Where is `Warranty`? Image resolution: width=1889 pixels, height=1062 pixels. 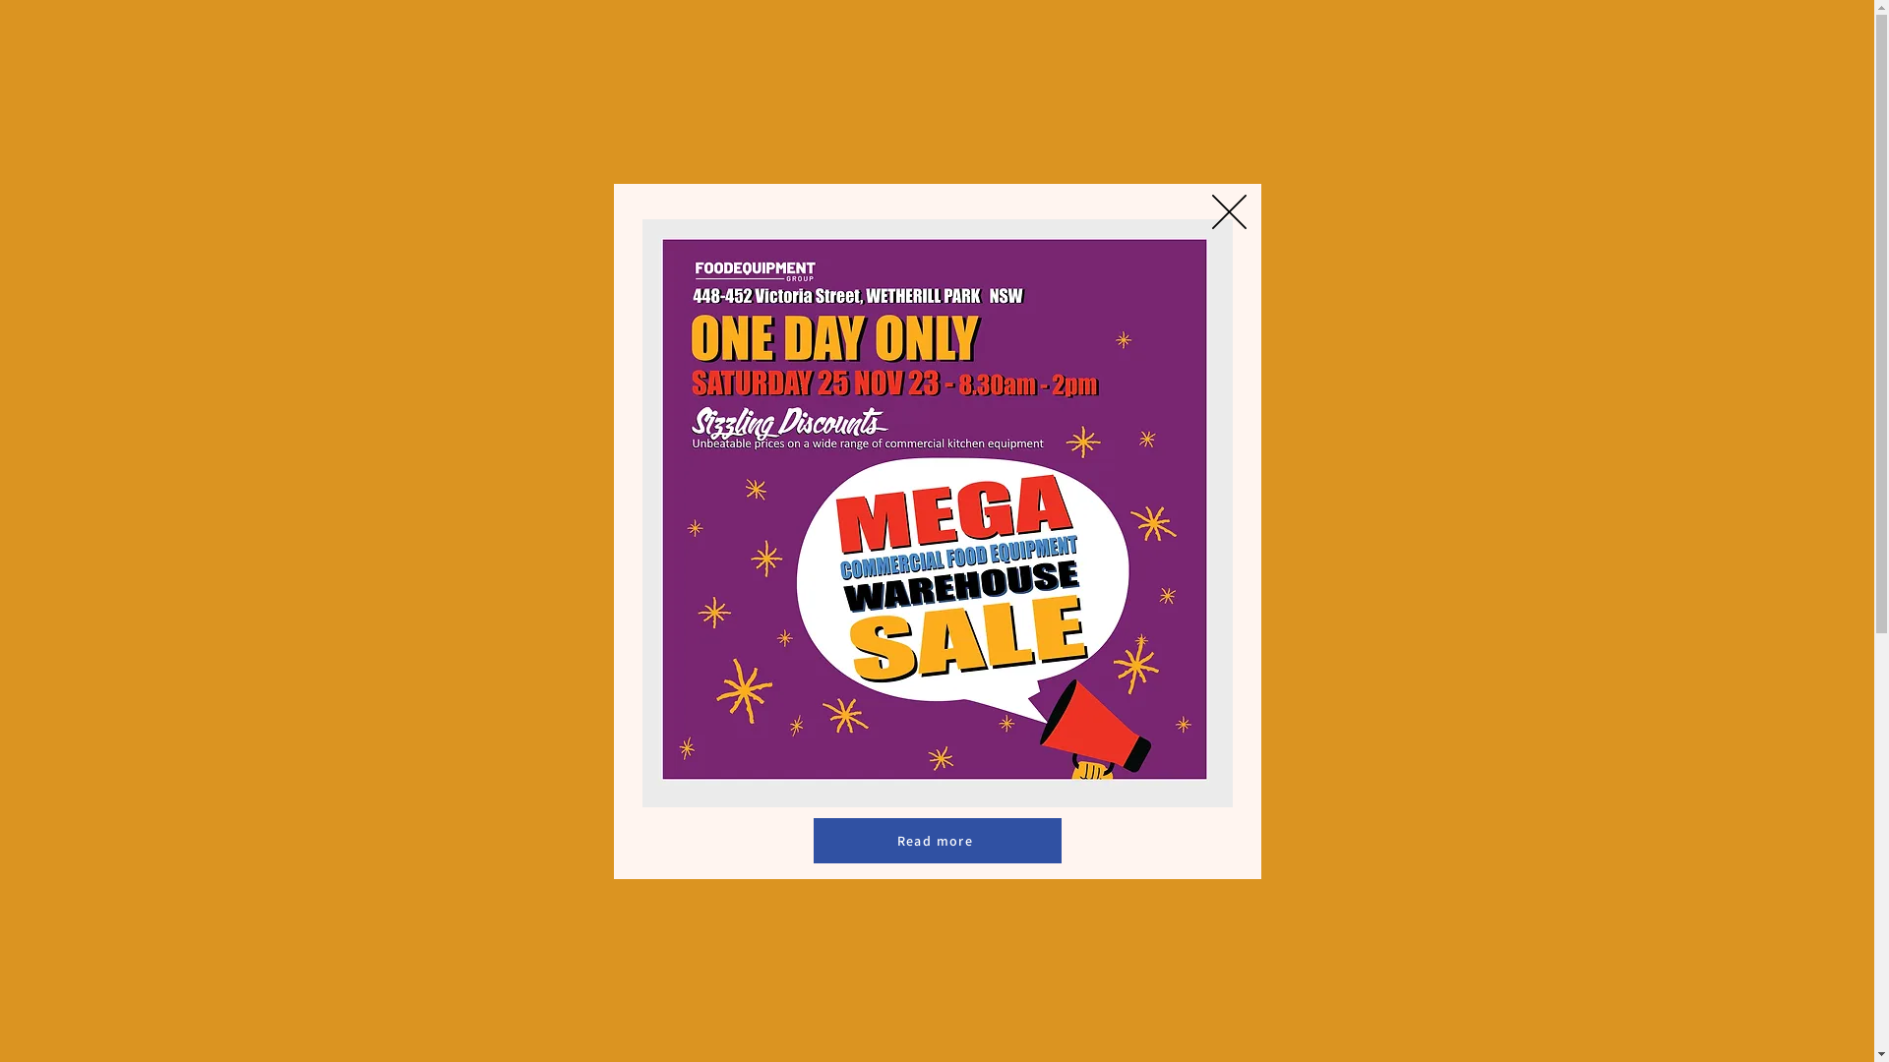
Warranty is located at coordinates (921, 37).